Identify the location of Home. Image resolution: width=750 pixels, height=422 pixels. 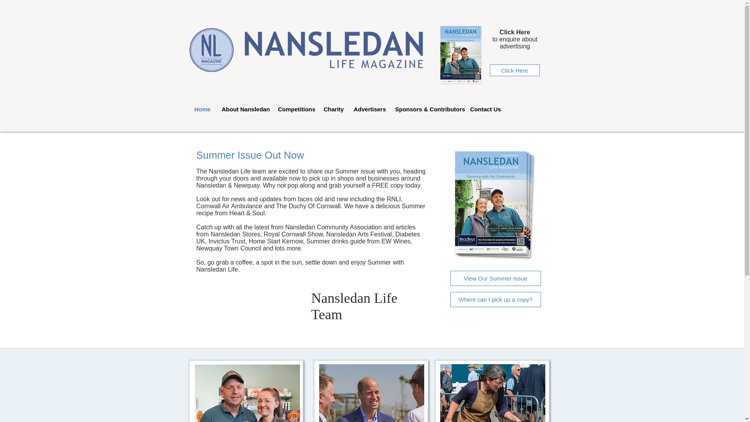
(202, 109).